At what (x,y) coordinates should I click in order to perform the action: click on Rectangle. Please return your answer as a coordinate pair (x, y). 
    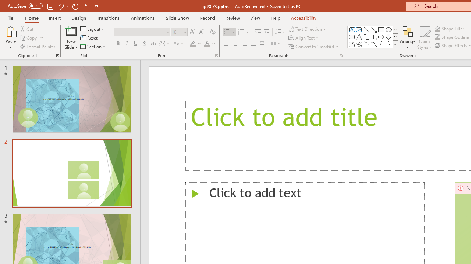
    Looking at the image, I should click on (381, 29).